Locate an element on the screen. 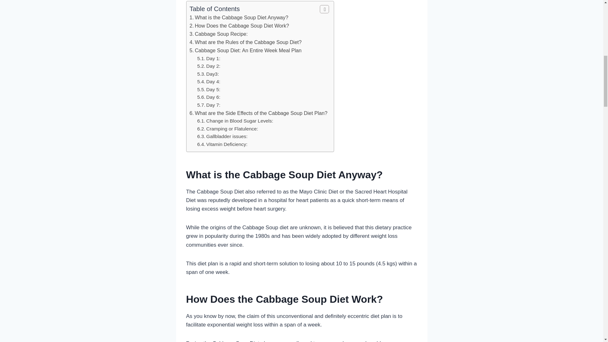 This screenshot has width=608, height=342. What are the Rules of the Cabbage Soup Diet? is located at coordinates (245, 42).